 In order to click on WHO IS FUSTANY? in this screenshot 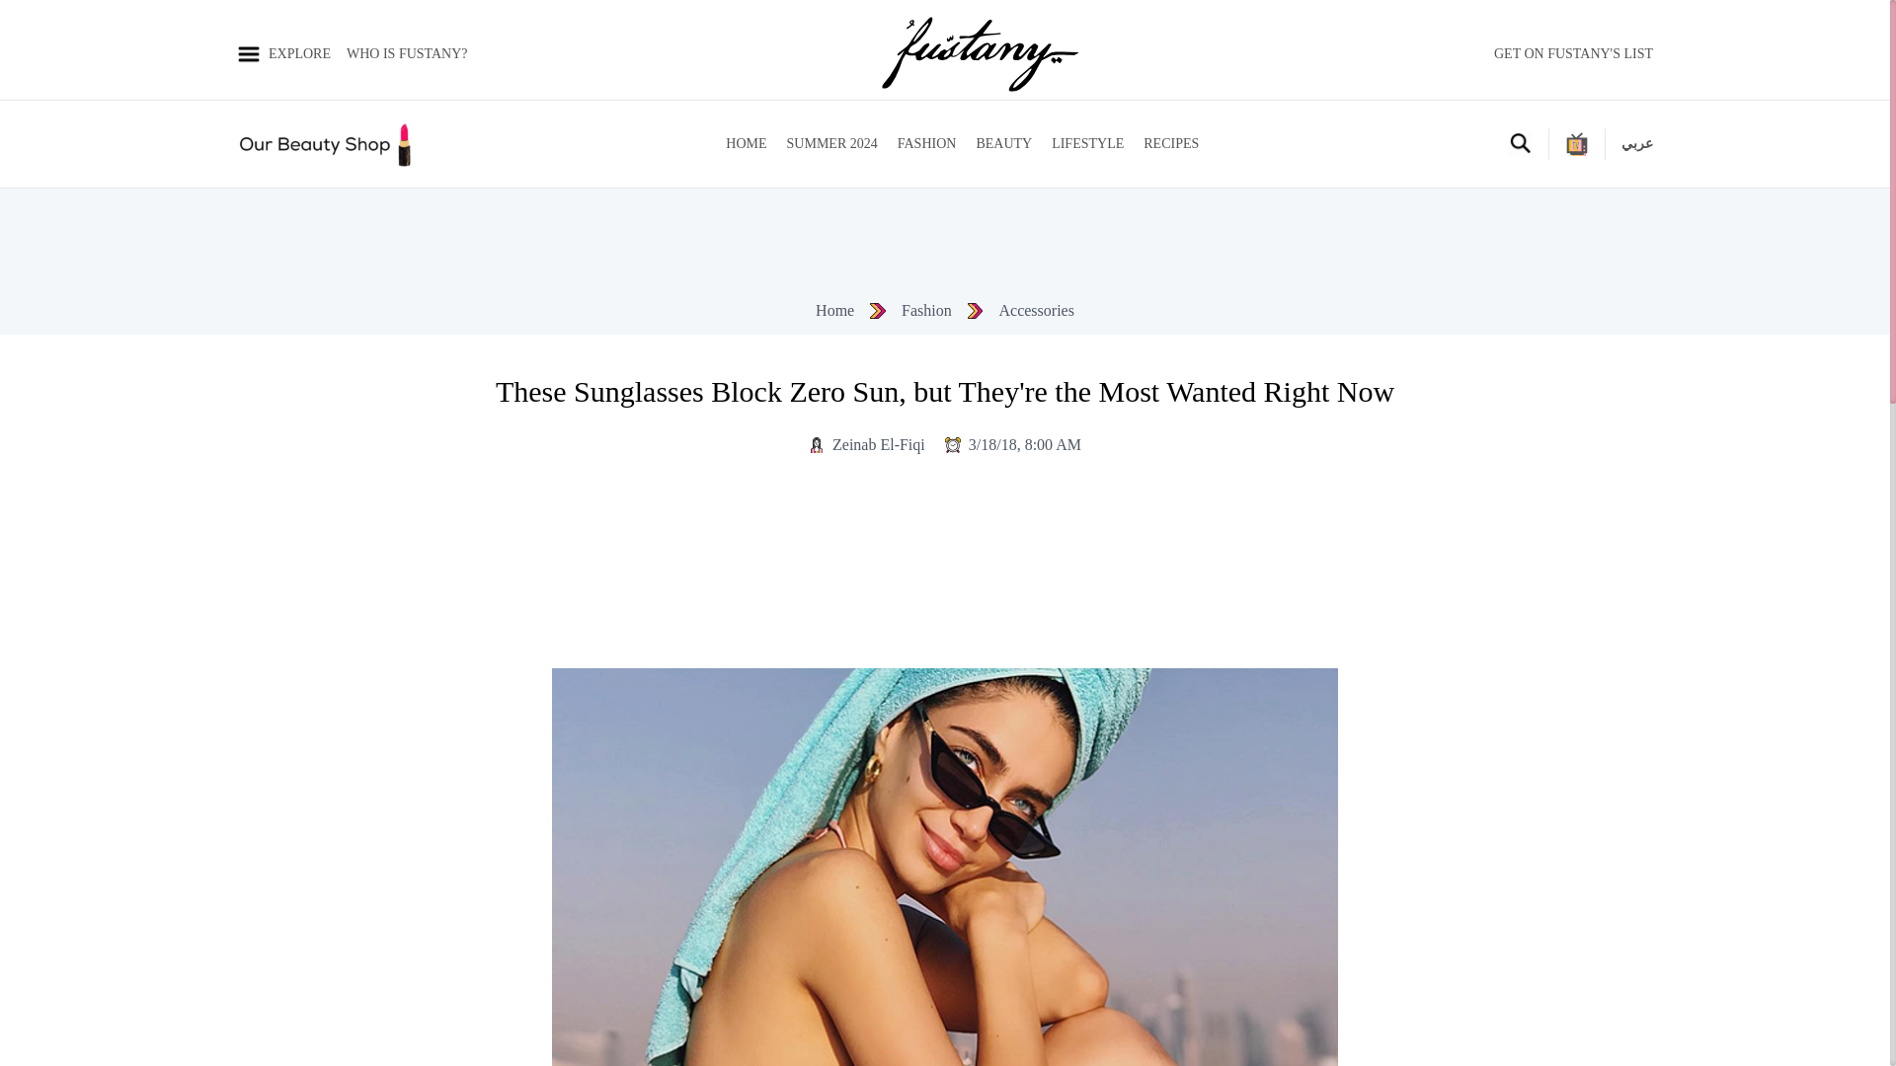, I will do `click(407, 53)`.